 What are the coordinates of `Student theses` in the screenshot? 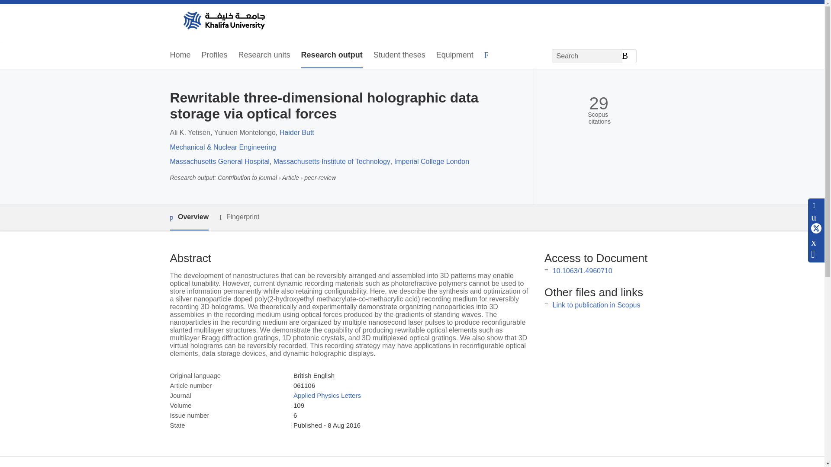 It's located at (399, 55).